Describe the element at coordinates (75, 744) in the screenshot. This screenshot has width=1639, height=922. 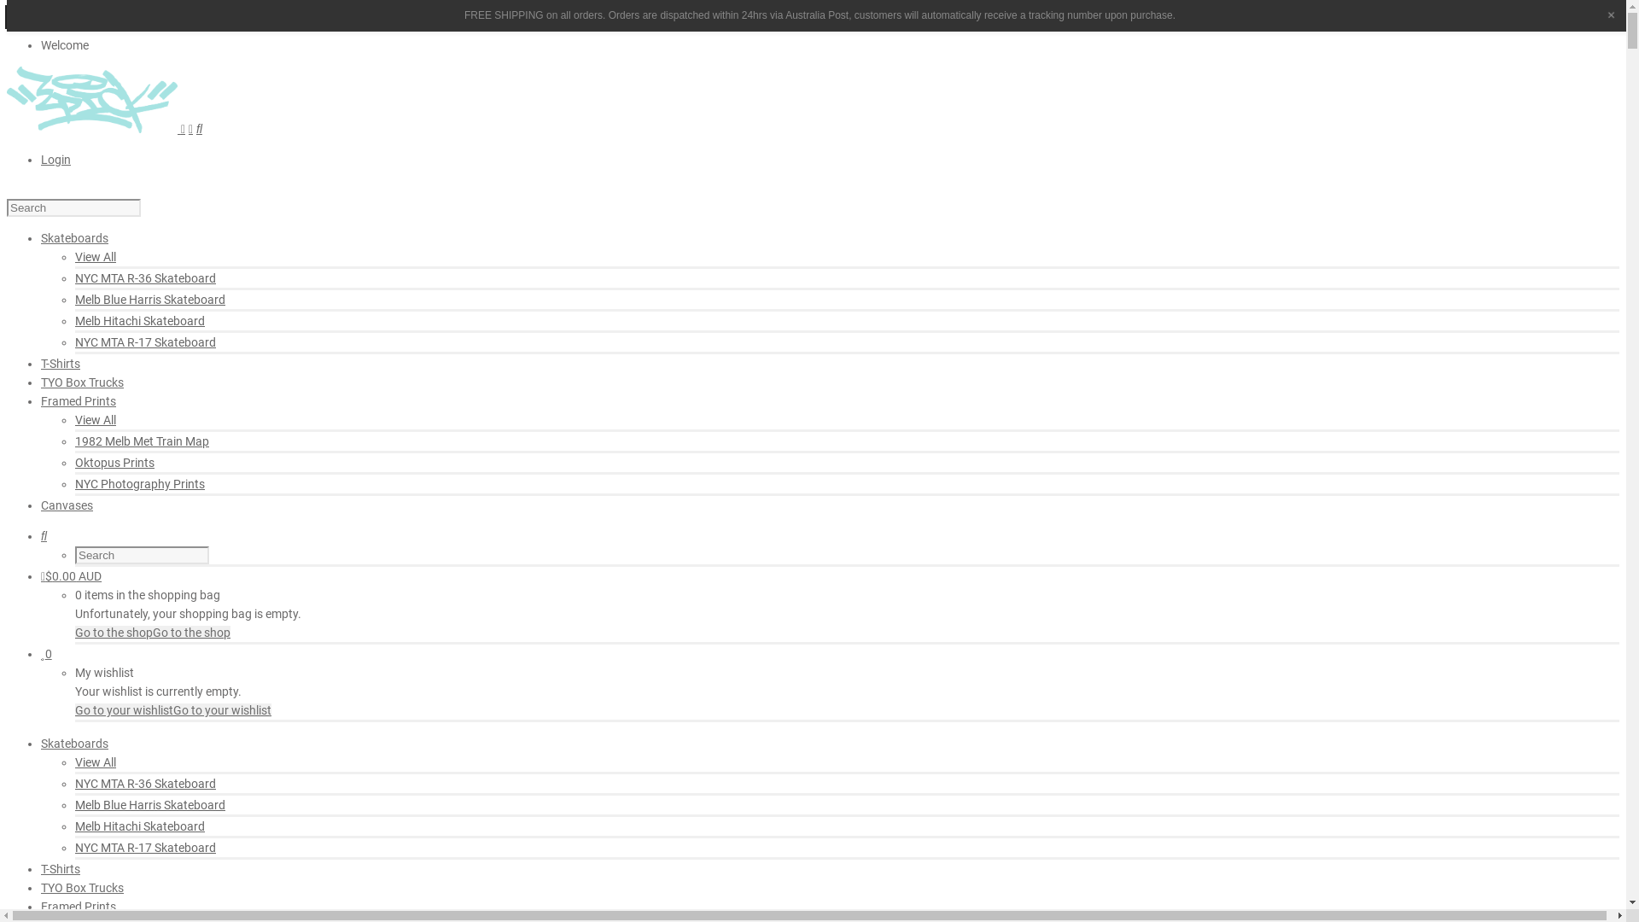
I see `Skateboards` at that location.